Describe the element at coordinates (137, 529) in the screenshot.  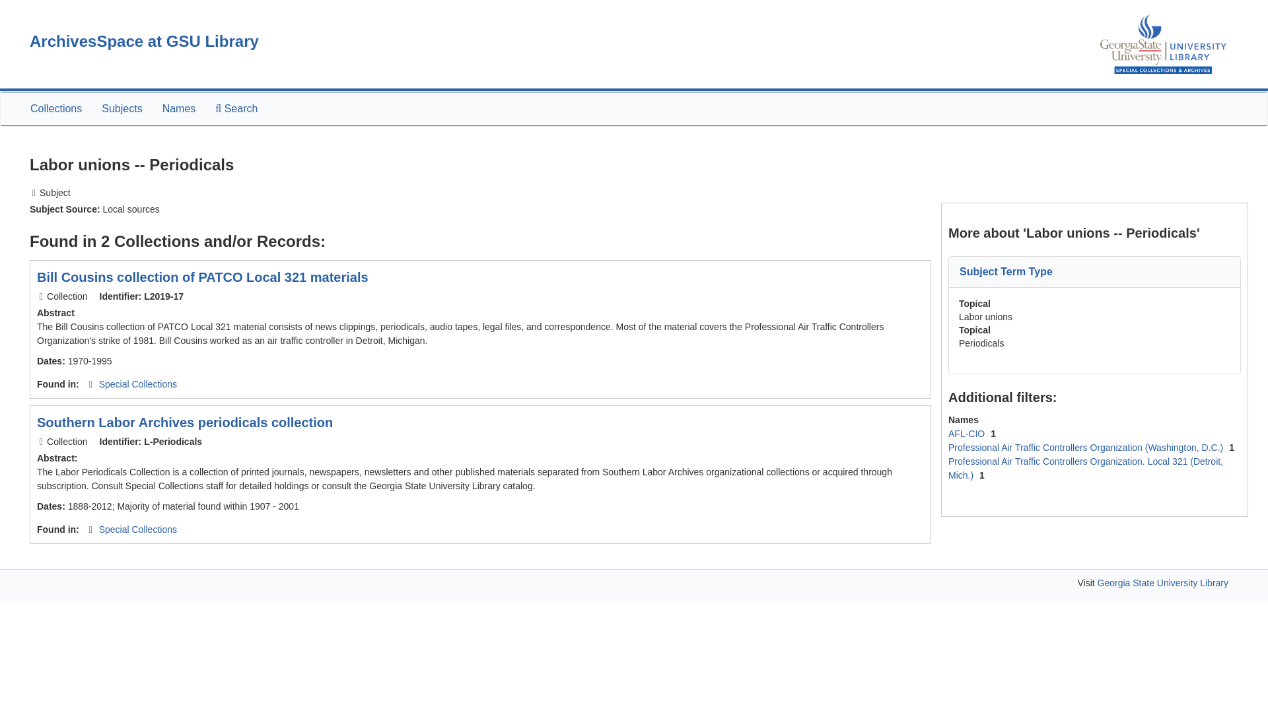
I see `Special Collections` at that location.